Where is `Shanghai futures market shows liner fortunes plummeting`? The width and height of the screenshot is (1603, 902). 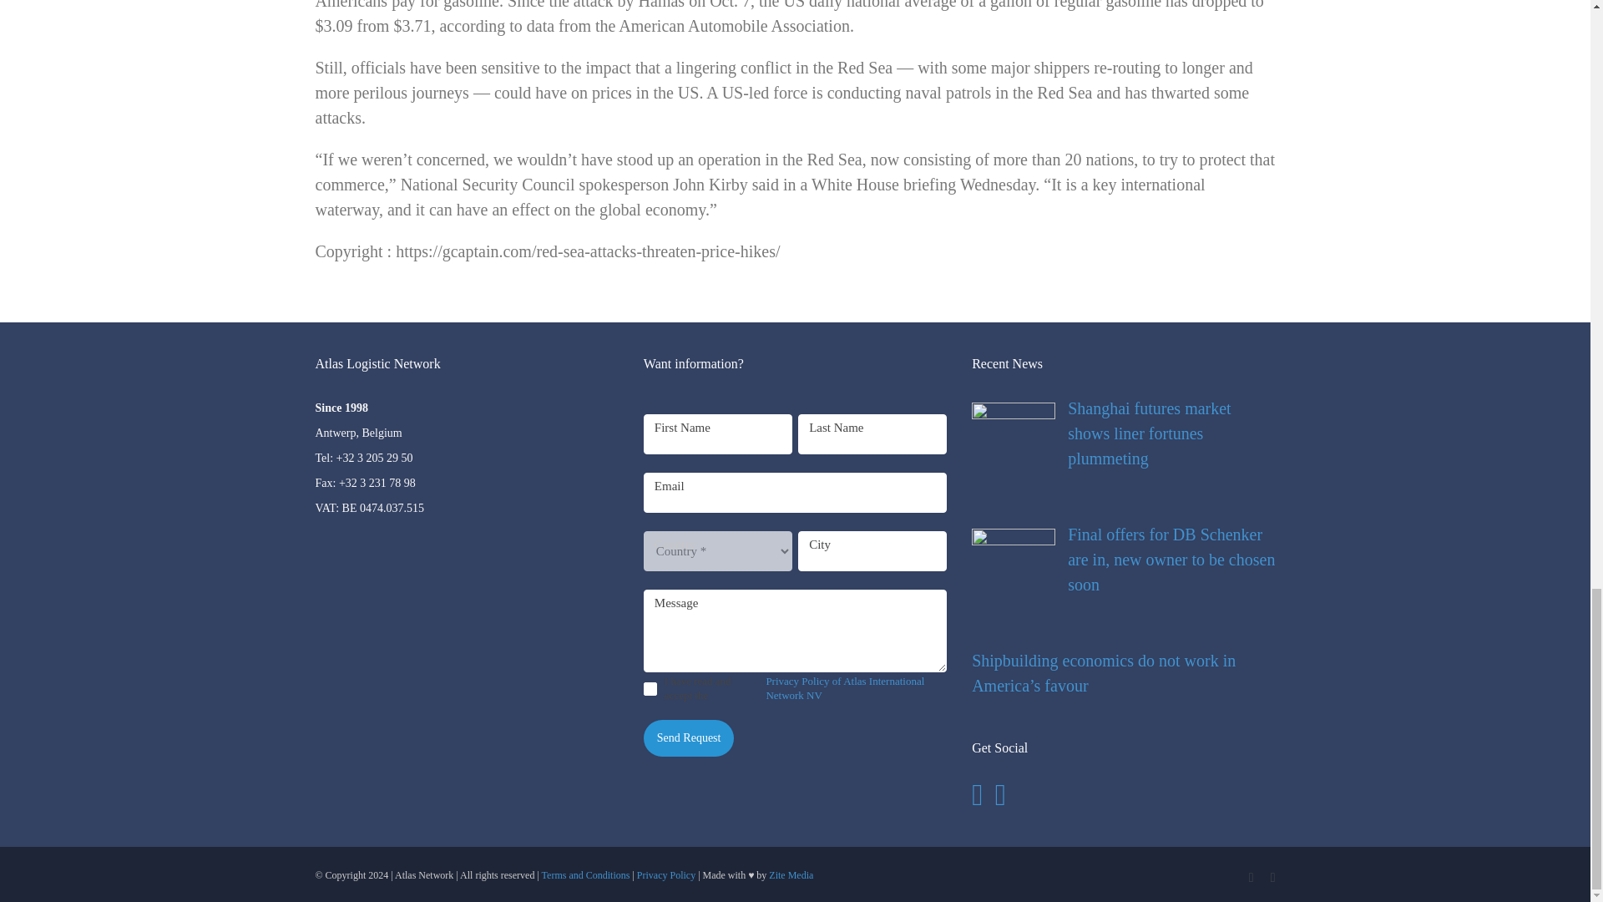 Shanghai futures market shows liner fortunes plummeting is located at coordinates (1122, 433).